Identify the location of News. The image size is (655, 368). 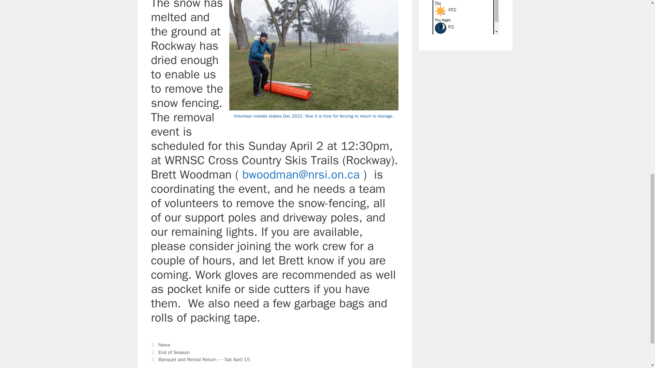
(164, 345).